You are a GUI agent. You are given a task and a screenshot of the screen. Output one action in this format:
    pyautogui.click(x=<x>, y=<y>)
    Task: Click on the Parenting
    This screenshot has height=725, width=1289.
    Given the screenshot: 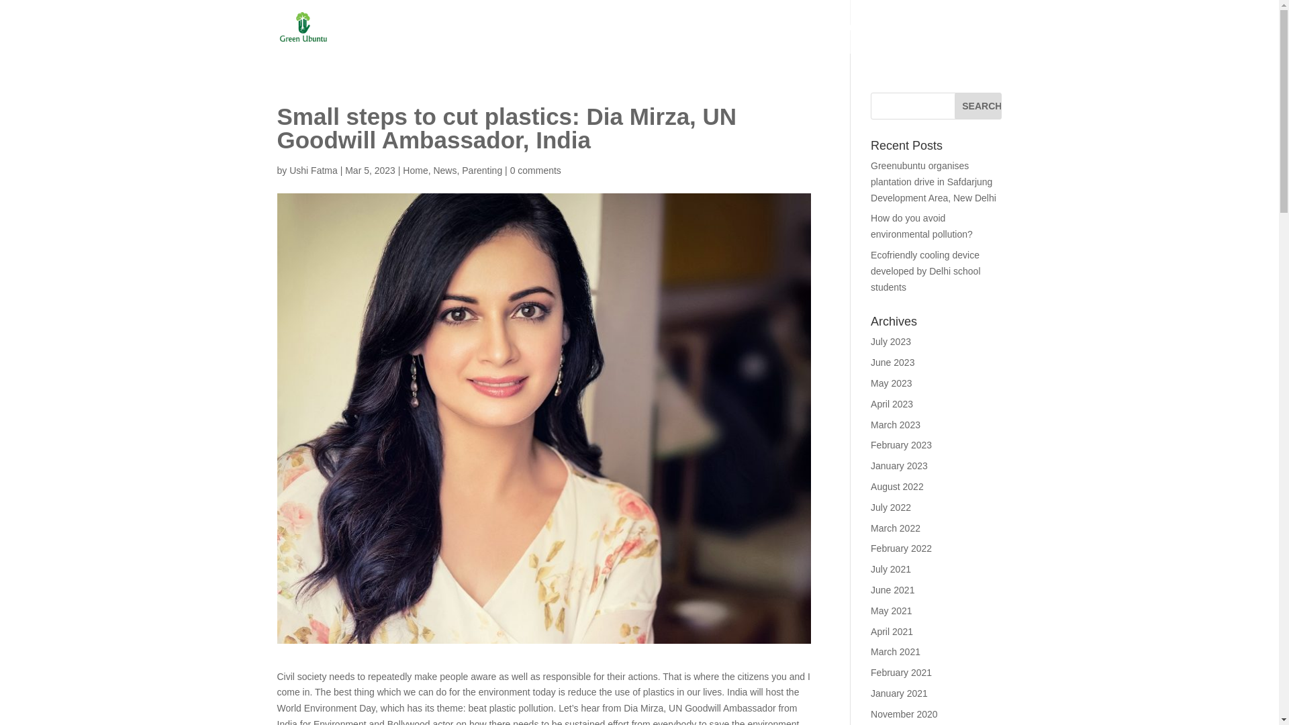 What is the action you would take?
    pyautogui.click(x=482, y=171)
    